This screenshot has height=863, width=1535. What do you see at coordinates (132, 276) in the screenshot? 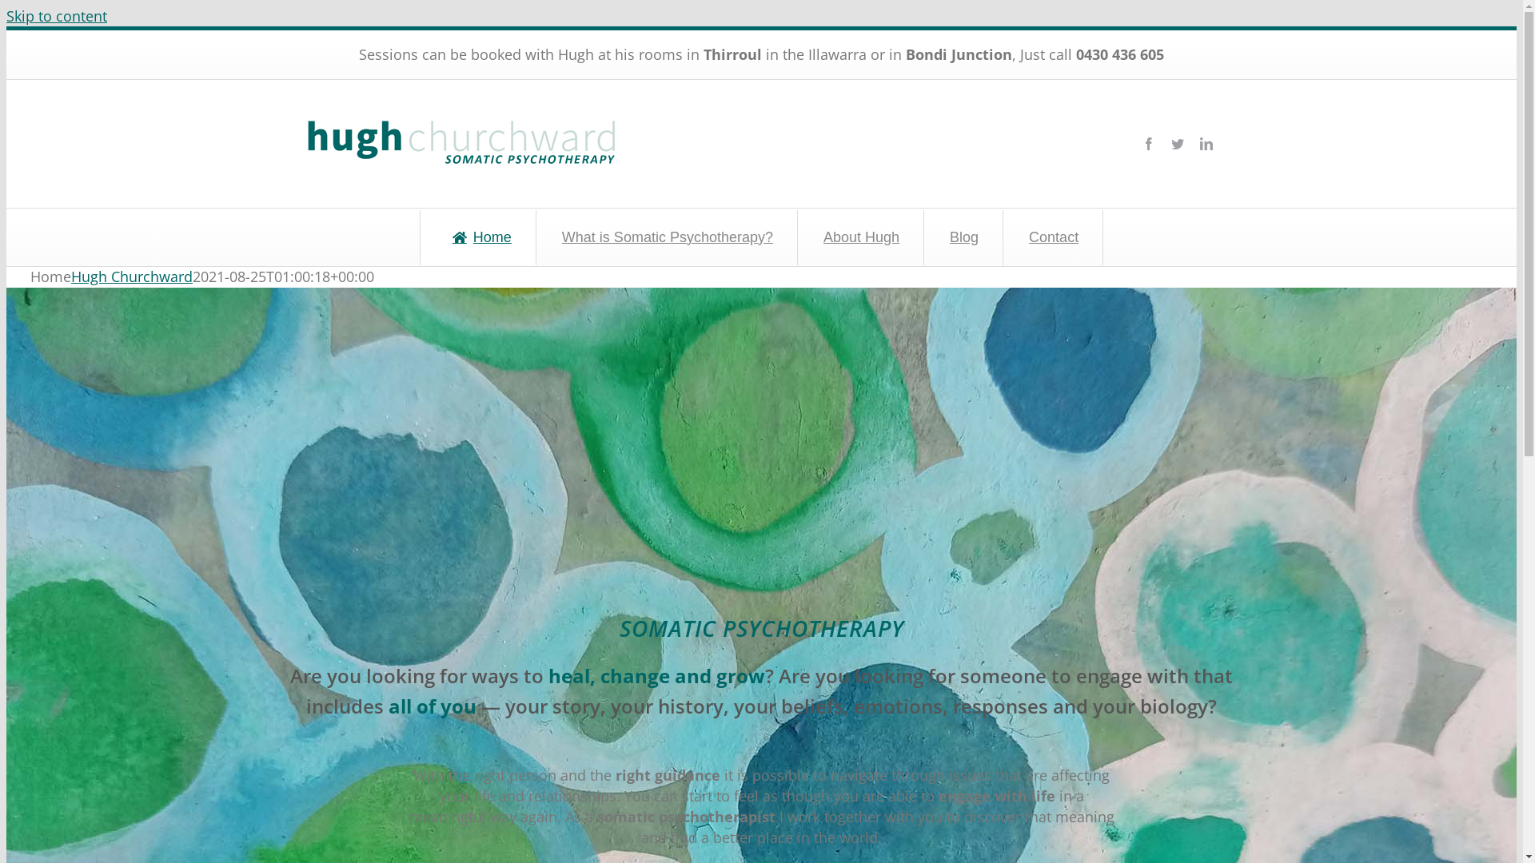
I see `Hugh Churchward` at bounding box center [132, 276].